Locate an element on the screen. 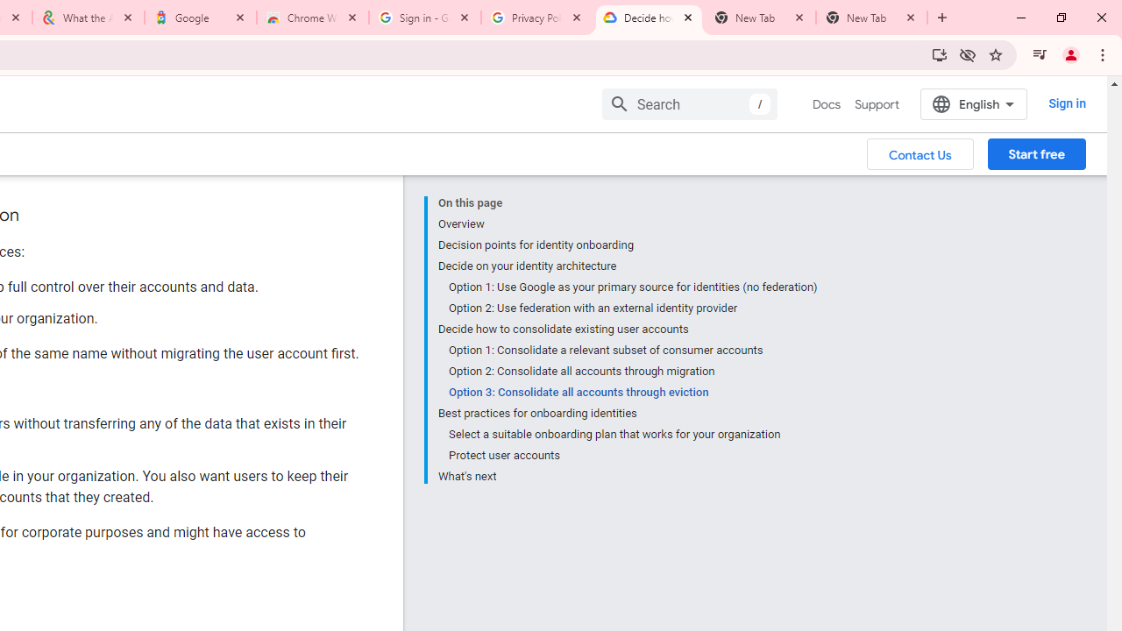 The height and width of the screenshot is (631, 1122). Start free is located at coordinates (1036, 153).